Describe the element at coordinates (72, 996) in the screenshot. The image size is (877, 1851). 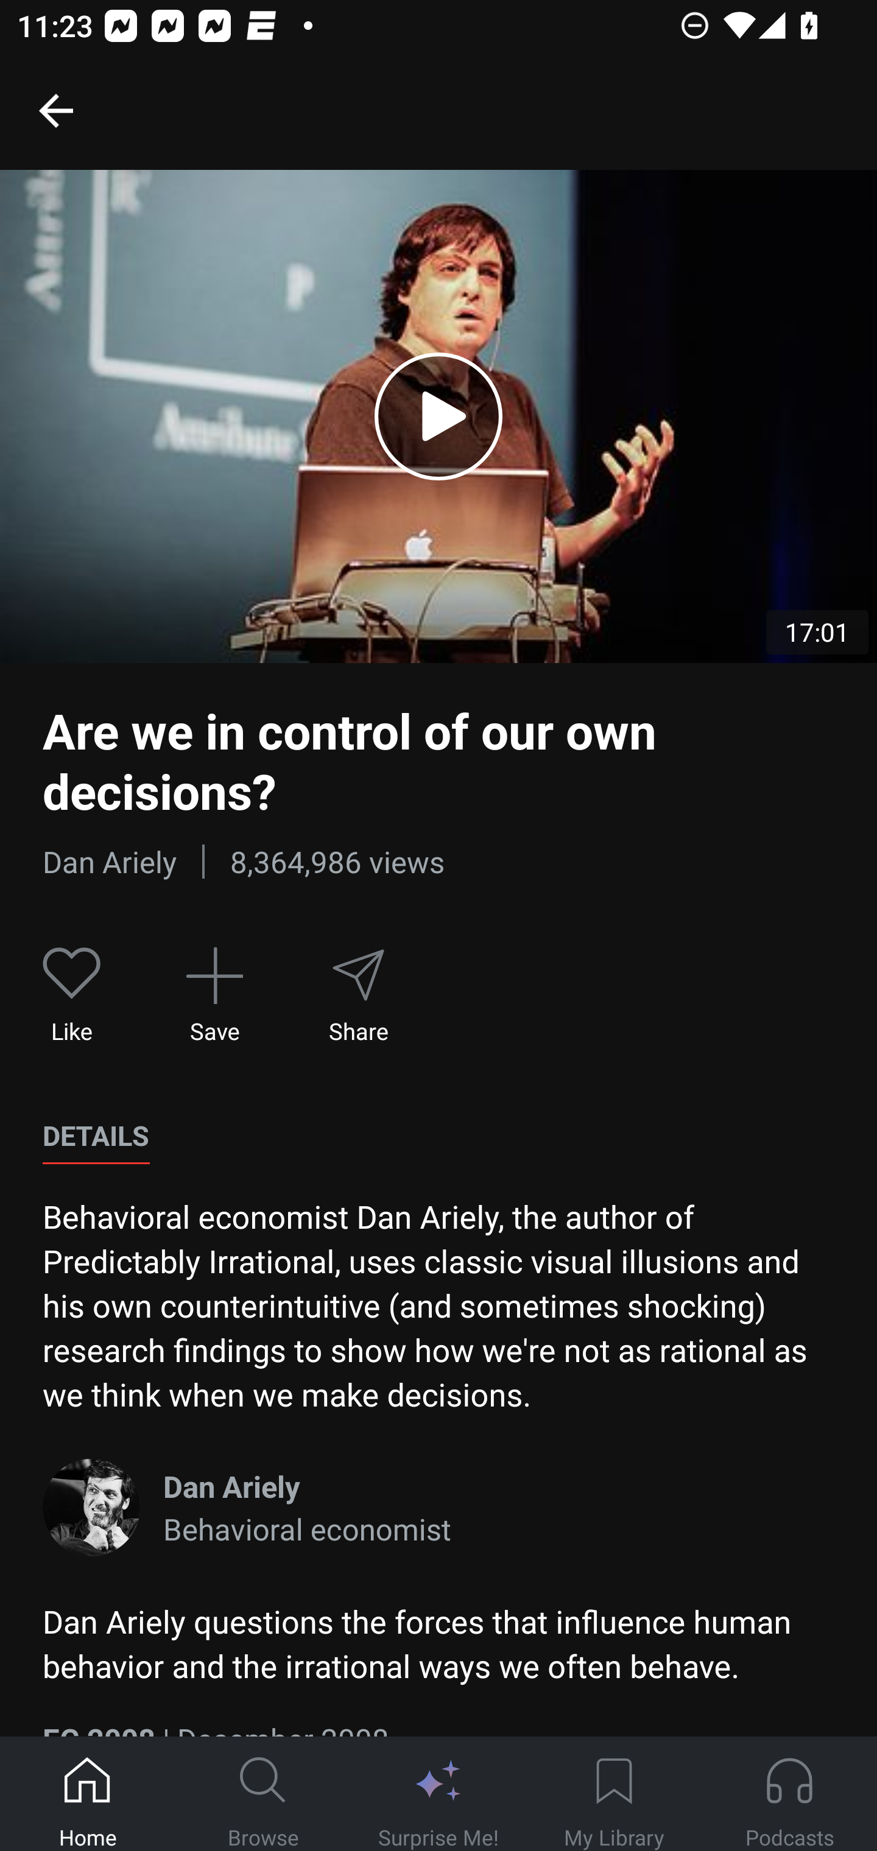
I see `Like` at that location.